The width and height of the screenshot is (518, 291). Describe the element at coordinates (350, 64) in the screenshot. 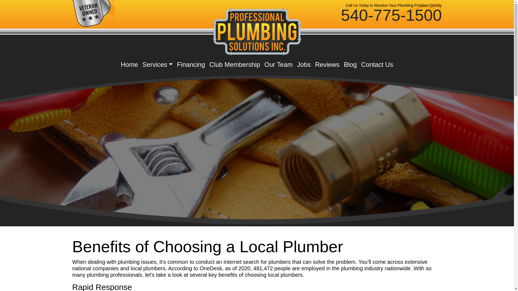

I see `Blog` at that location.